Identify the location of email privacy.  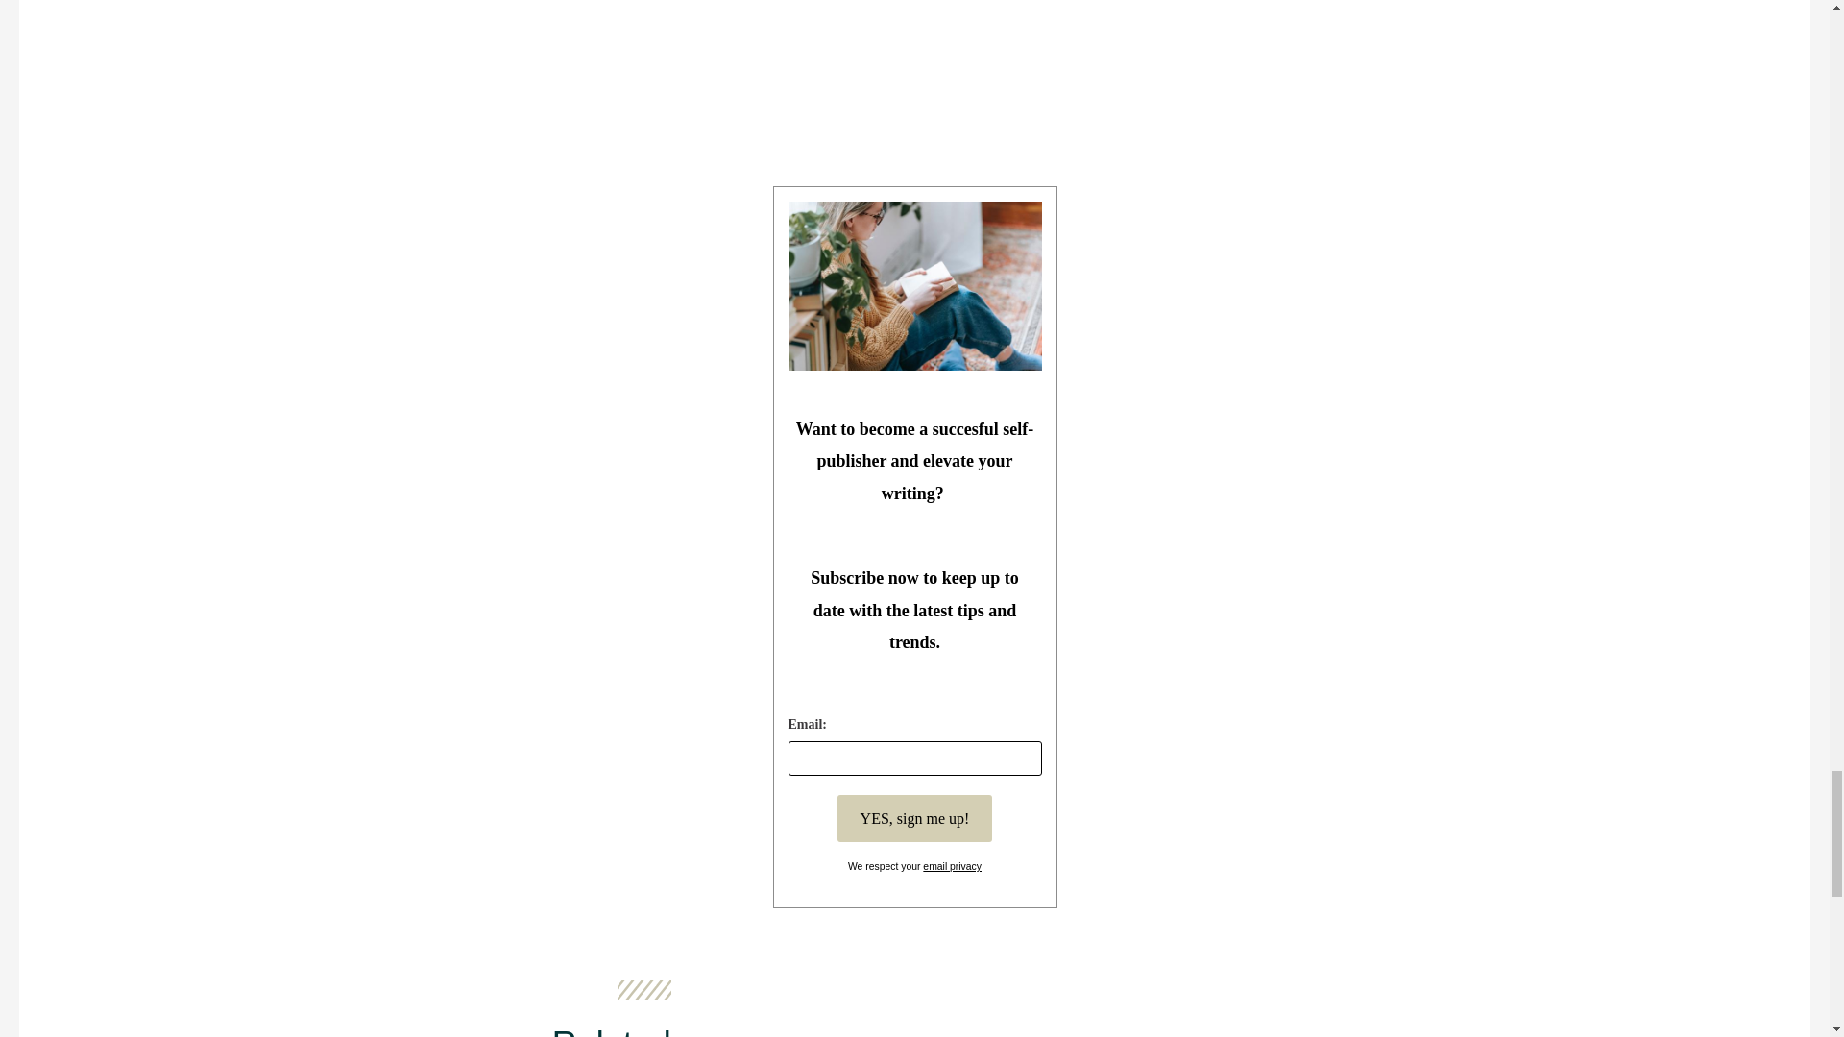
(952, 866).